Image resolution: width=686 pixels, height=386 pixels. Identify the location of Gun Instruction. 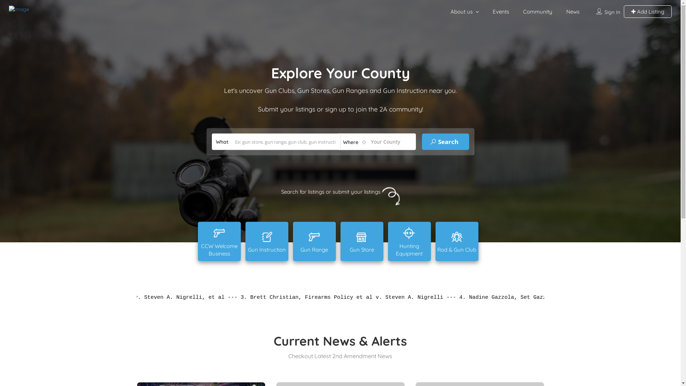
(267, 241).